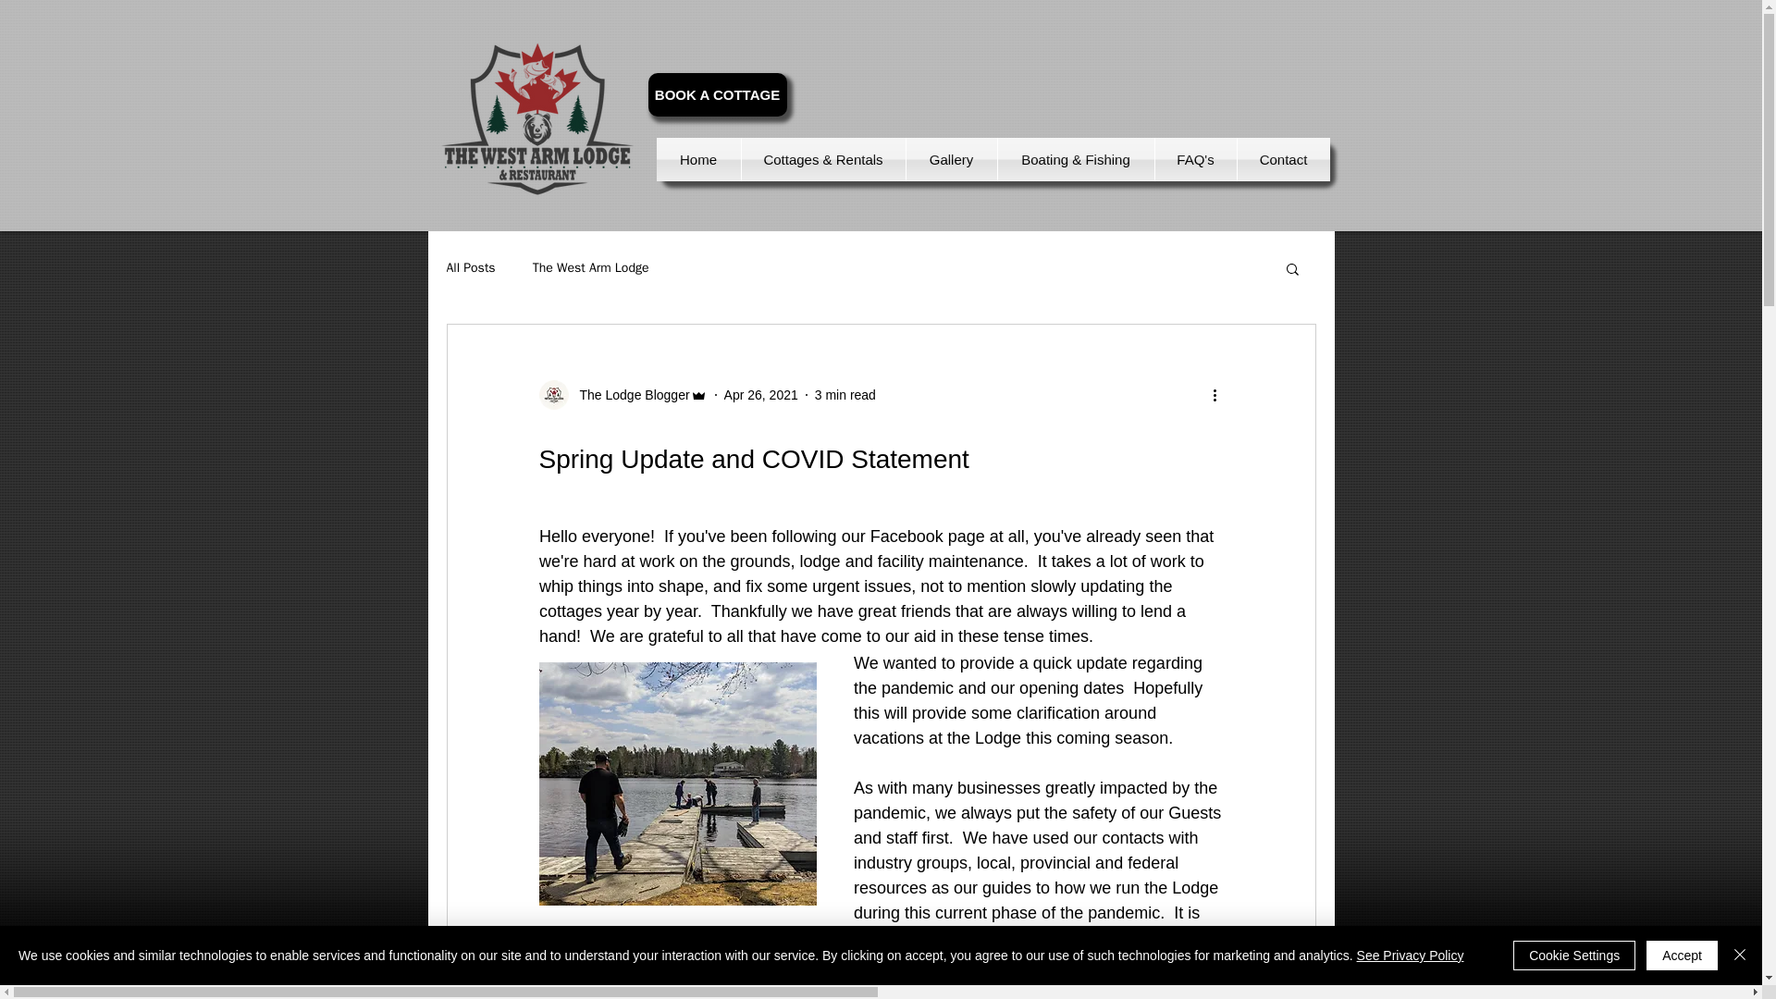 This screenshot has height=999, width=1776. What do you see at coordinates (591, 268) in the screenshot?
I see `The West Arm Lodge` at bounding box center [591, 268].